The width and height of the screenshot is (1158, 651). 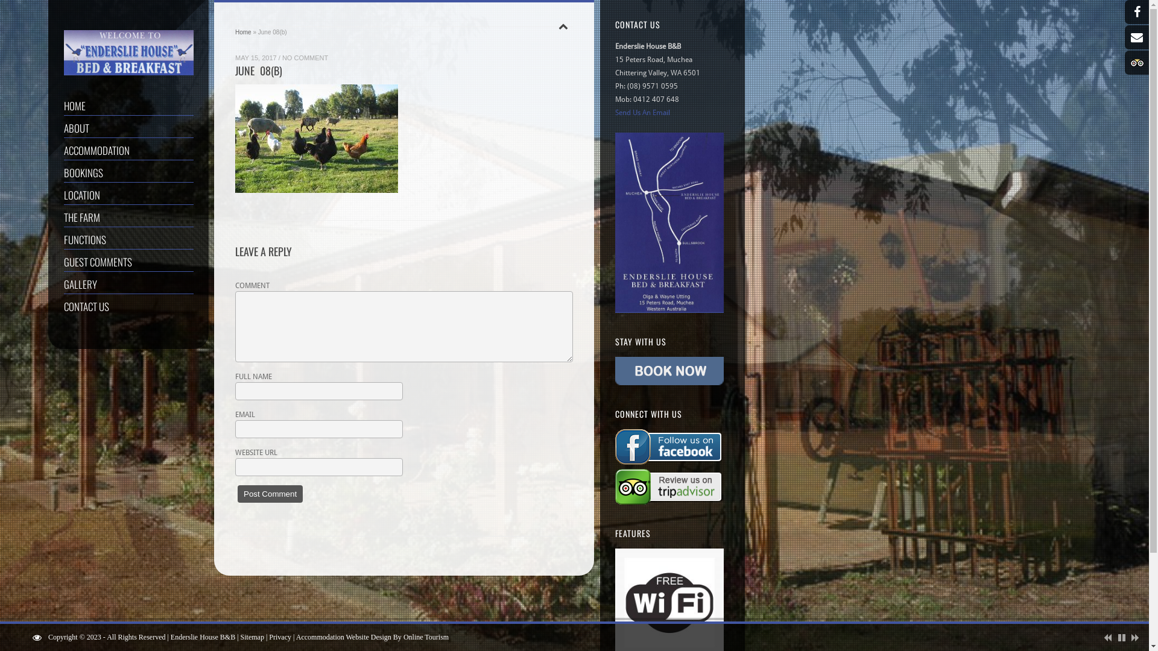 What do you see at coordinates (344, 637) in the screenshot?
I see `Accommodation Website Design` at bounding box center [344, 637].